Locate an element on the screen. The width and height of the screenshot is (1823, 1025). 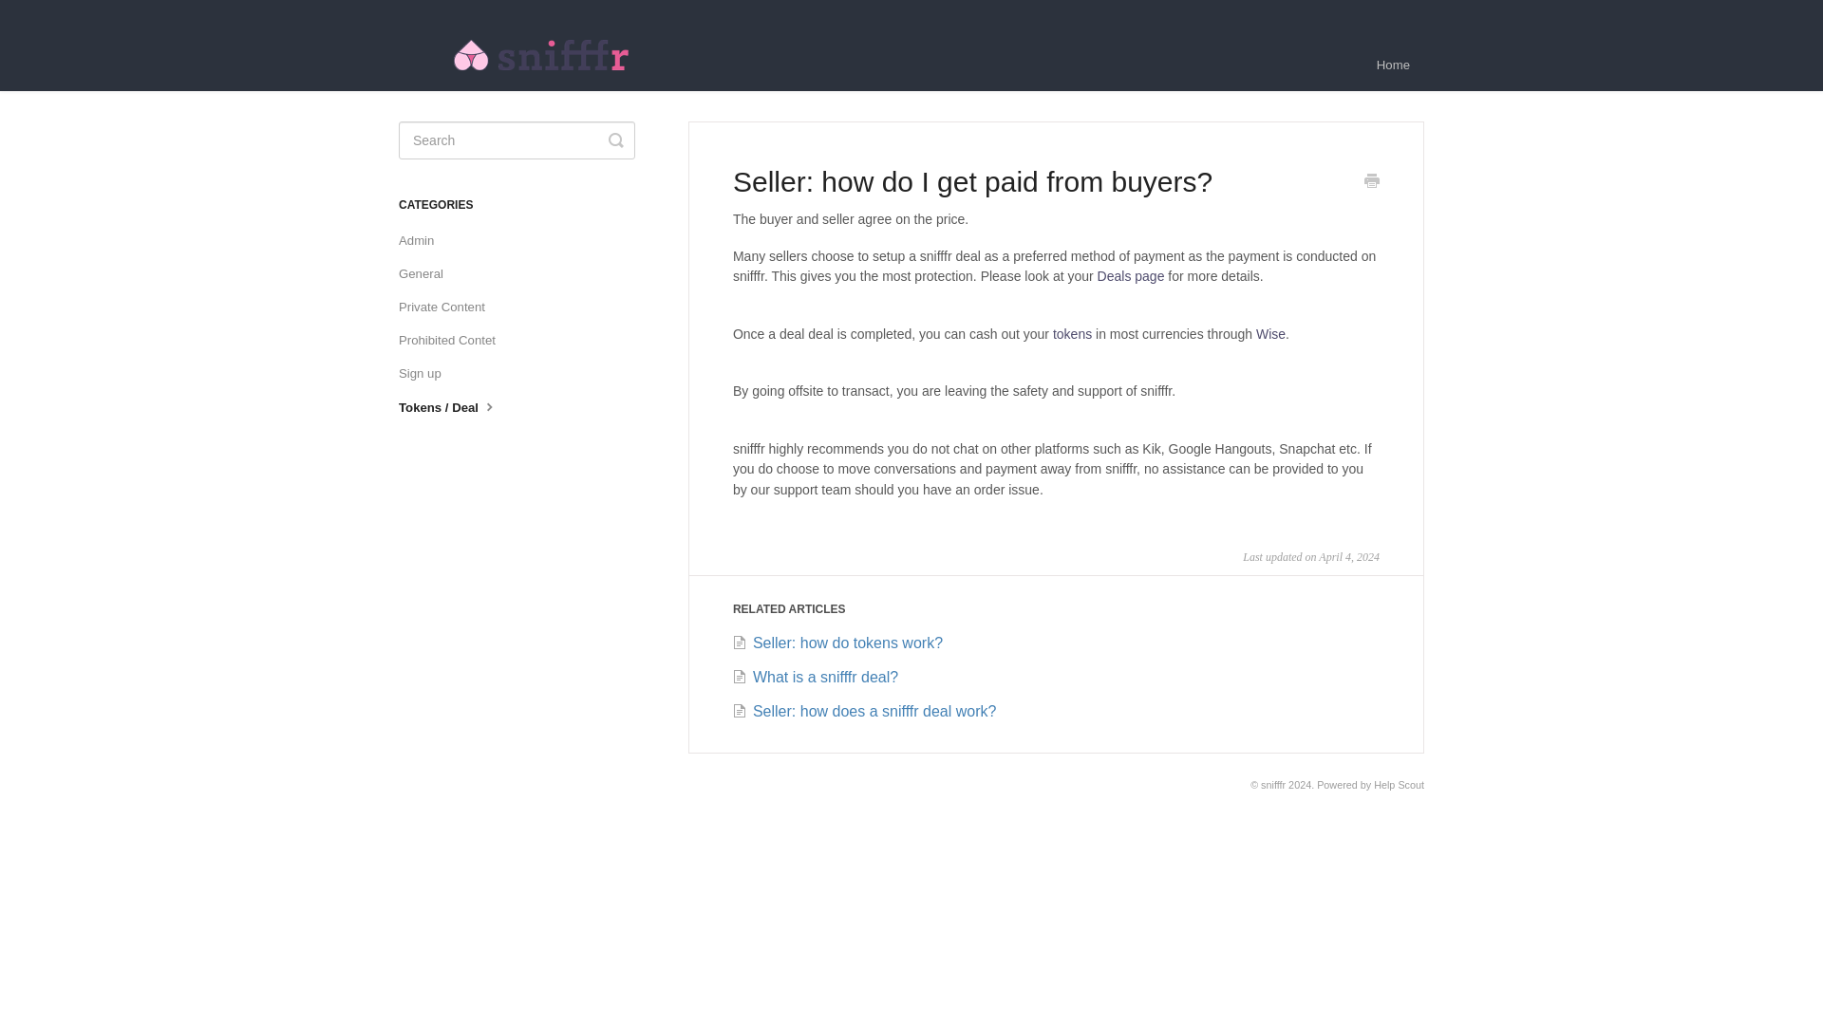
Help Scout is located at coordinates (1399, 784).